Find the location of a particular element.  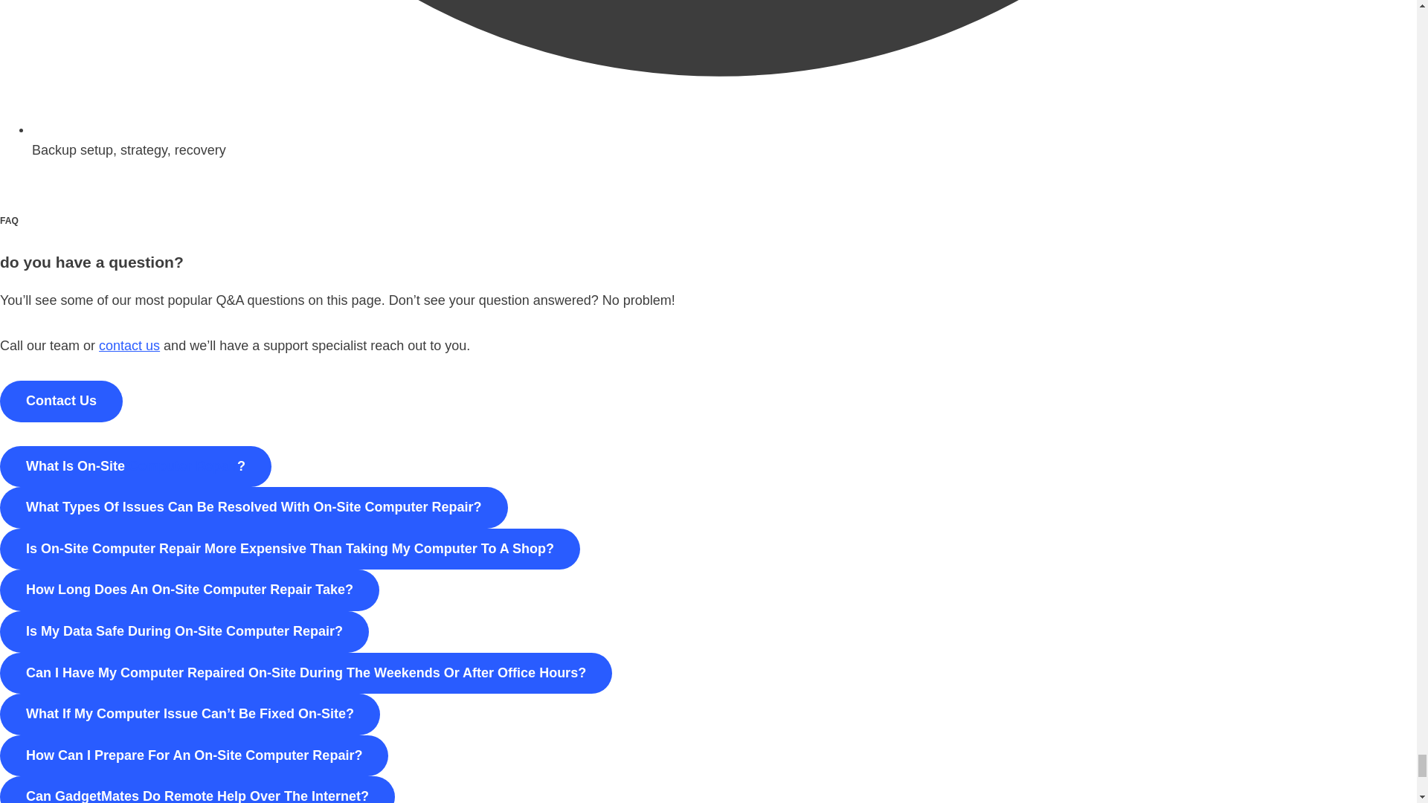

computer repair is located at coordinates (182, 465).